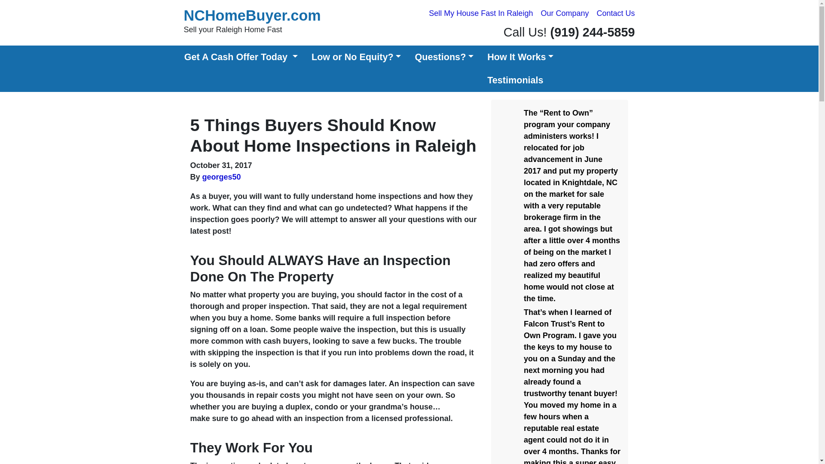  Describe the element at coordinates (241, 57) in the screenshot. I see `Get A Cash Offer Today ` at that location.